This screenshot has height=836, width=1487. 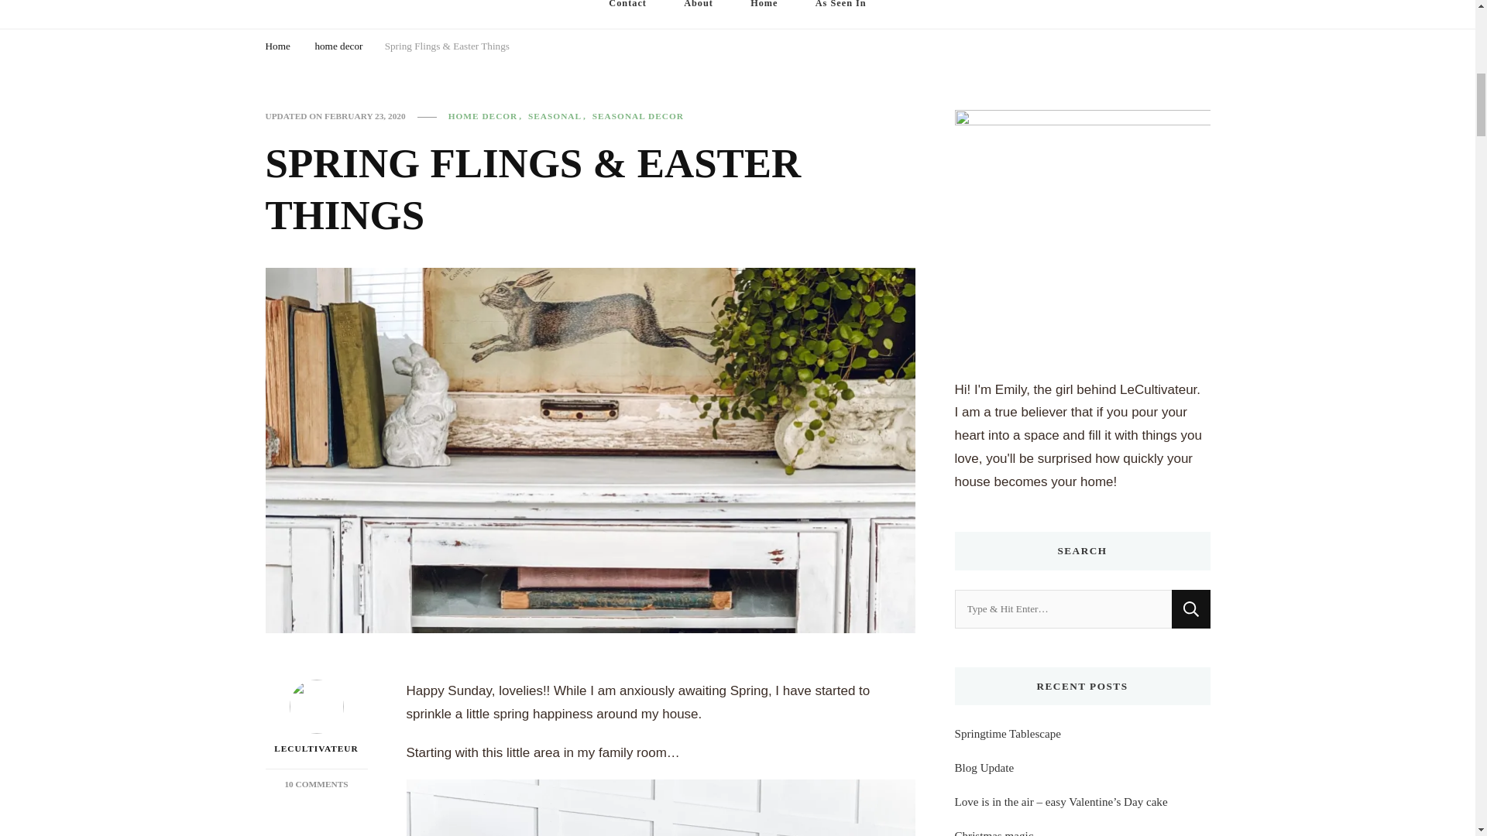 I want to click on As Seen In, so click(x=841, y=14).